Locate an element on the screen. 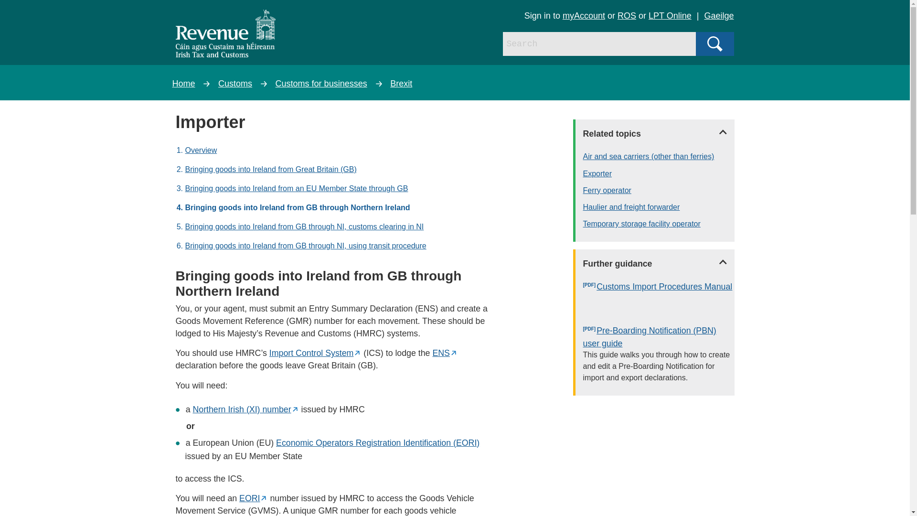 The image size is (917, 516). Gov.uk website is located at coordinates (253, 498).